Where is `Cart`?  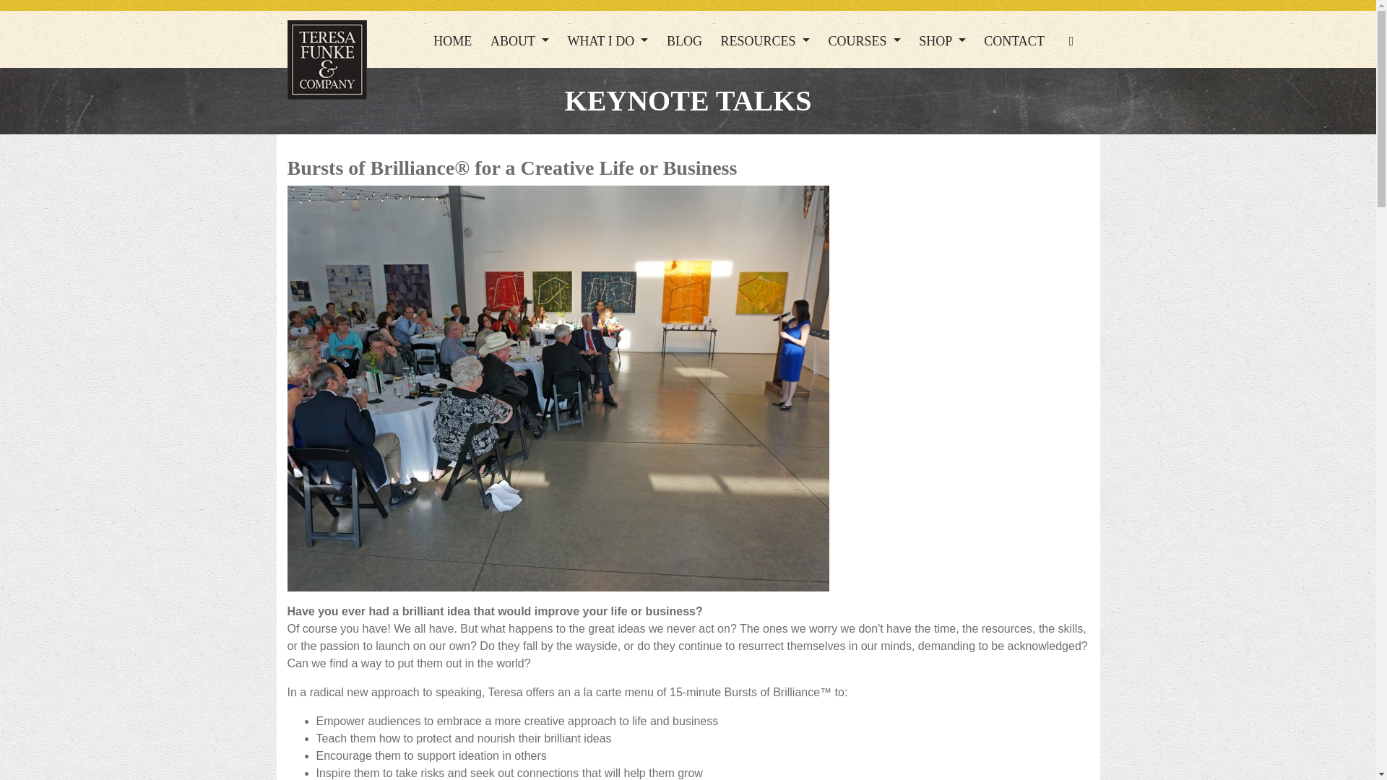
Cart is located at coordinates (1071, 40).